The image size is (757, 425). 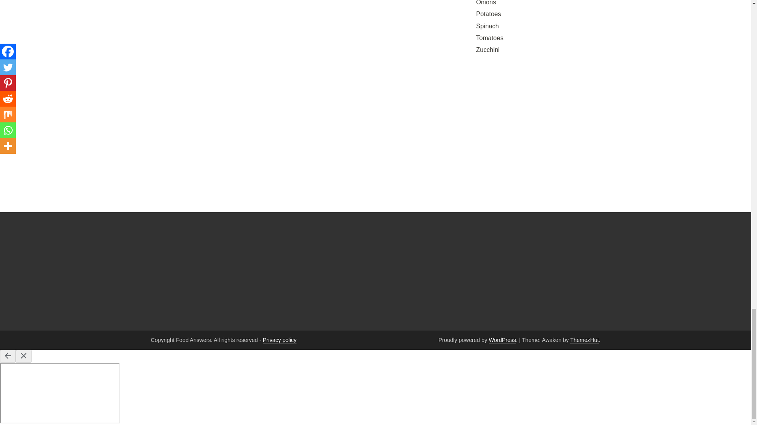 What do you see at coordinates (502, 340) in the screenshot?
I see `WordPress` at bounding box center [502, 340].